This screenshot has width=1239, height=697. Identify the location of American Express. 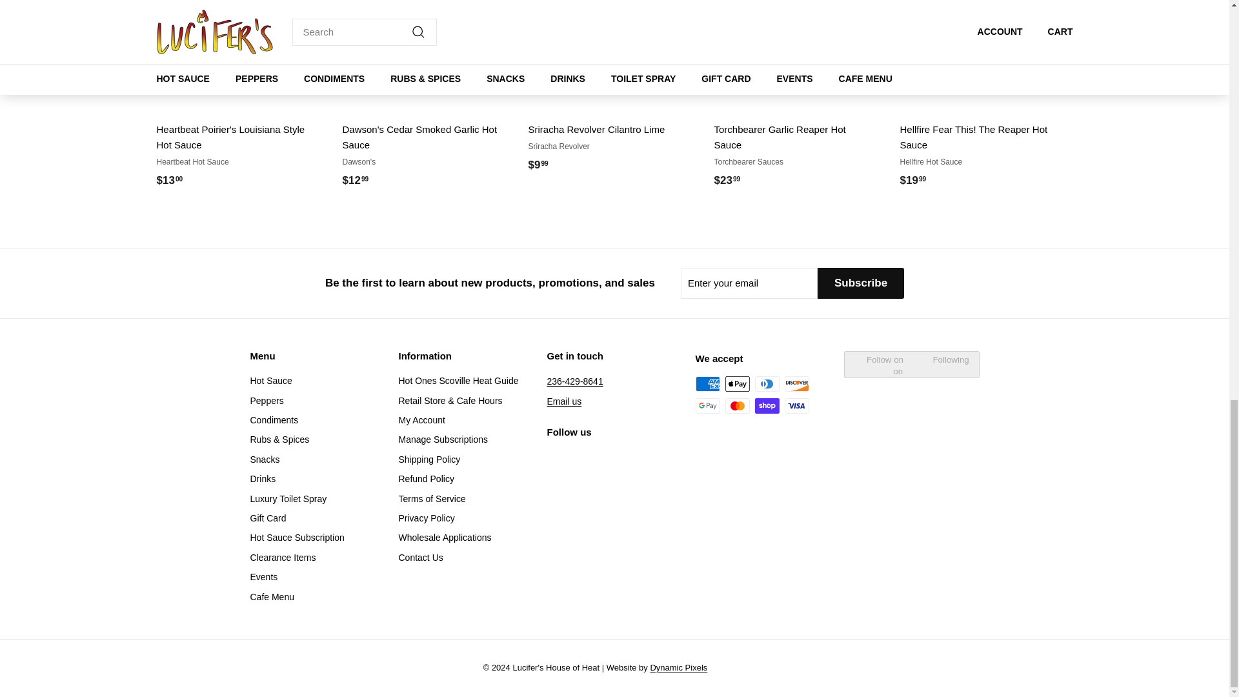
(707, 383).